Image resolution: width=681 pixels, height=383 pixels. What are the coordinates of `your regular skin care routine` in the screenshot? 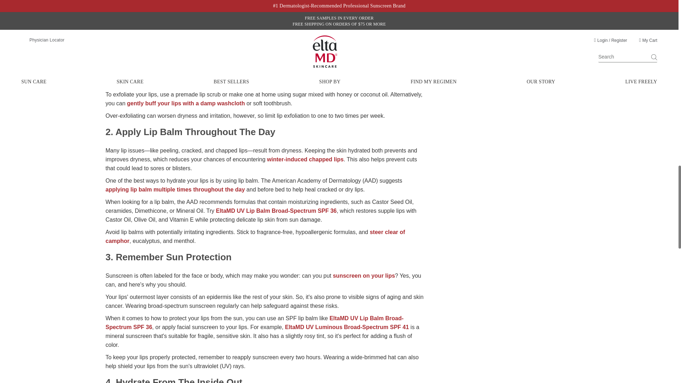 It's located at (292, 21).